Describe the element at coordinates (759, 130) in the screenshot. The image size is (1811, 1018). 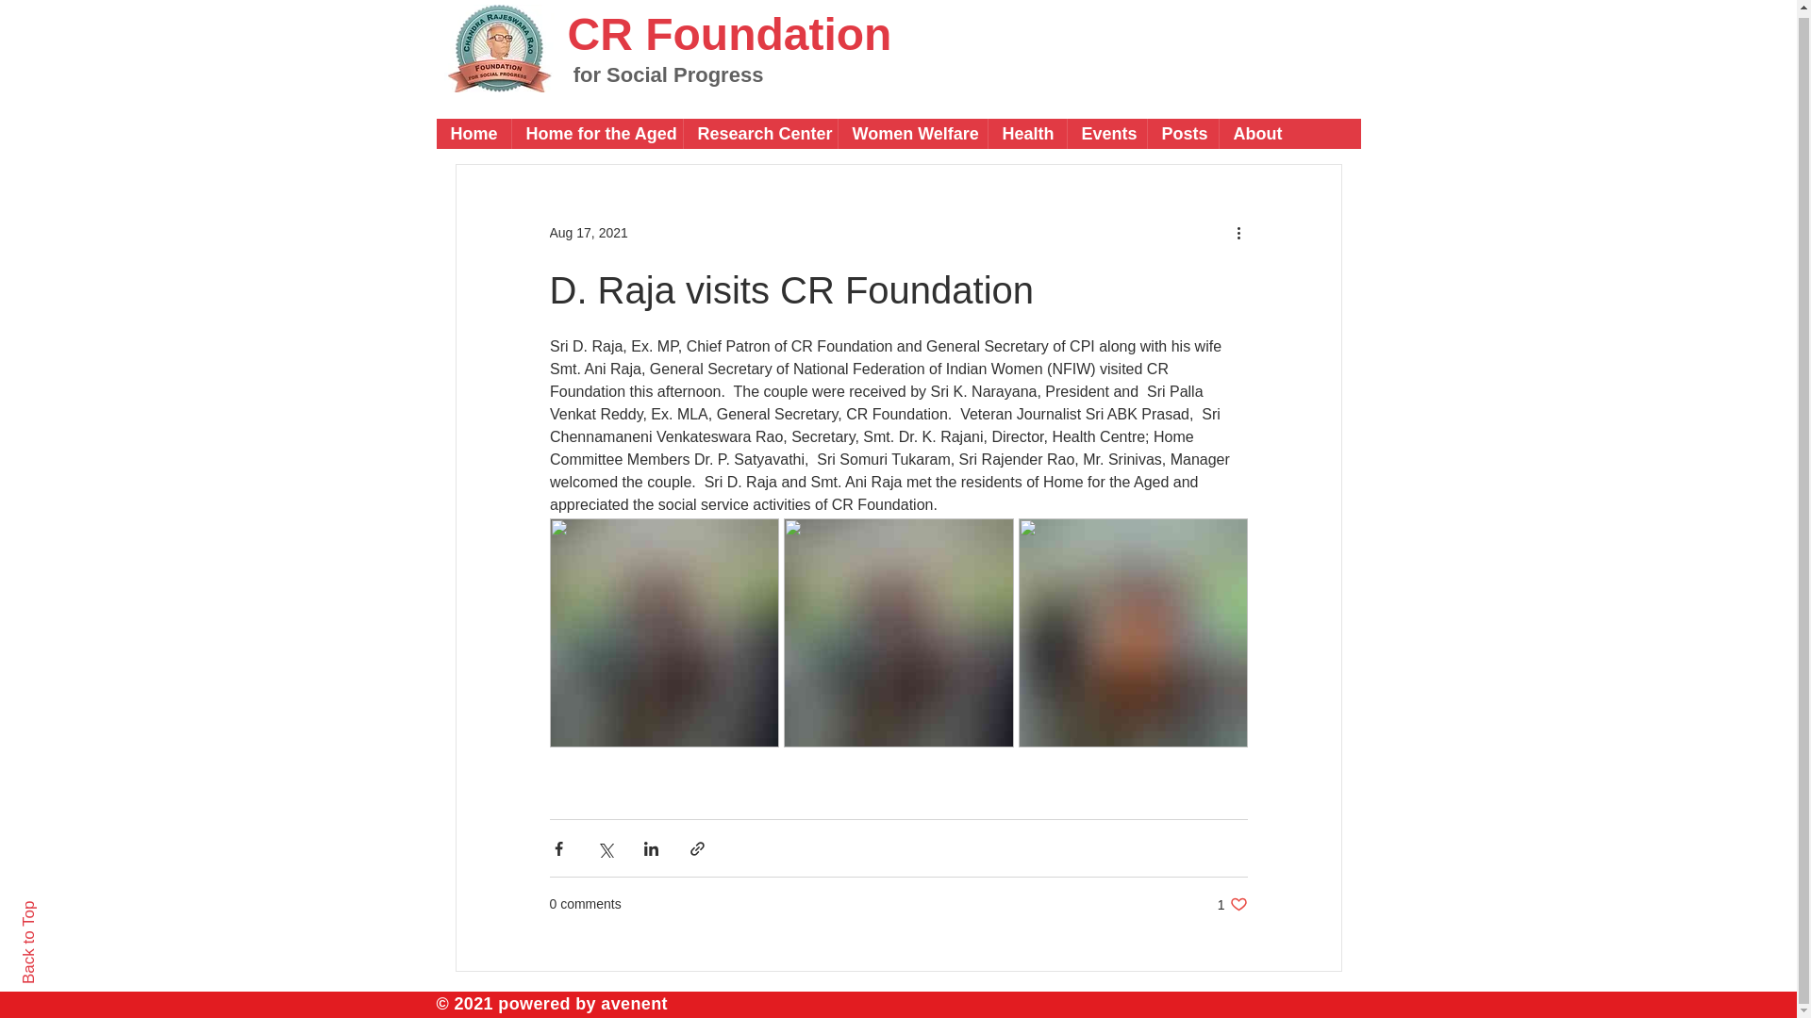
I see `Home for the Aged` at that location.